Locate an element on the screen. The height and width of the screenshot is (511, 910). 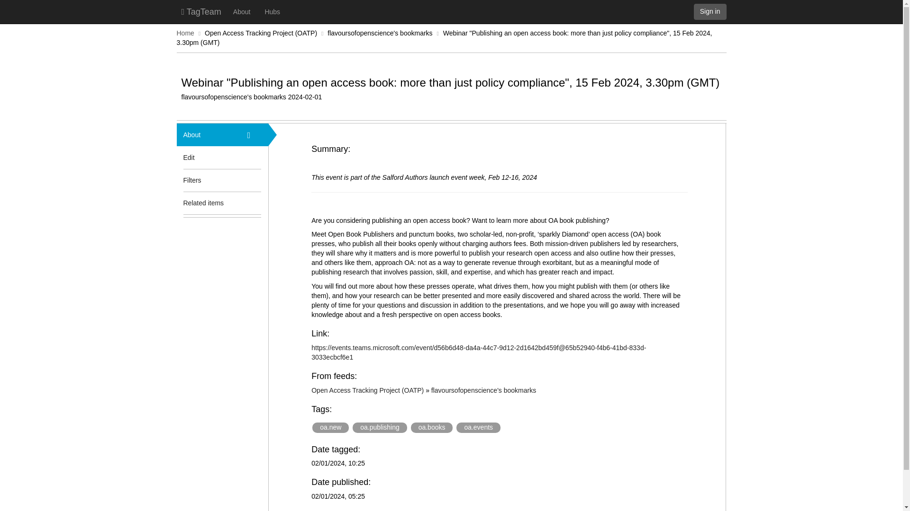
About is located at coordinates (208, 134).